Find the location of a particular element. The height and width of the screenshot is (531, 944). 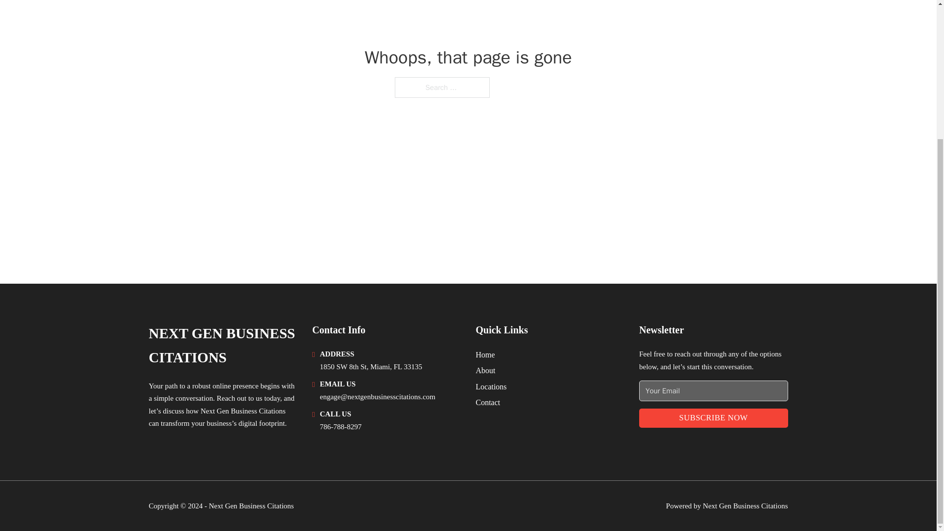

SUBSCRIBE NOW is located at coordinates (713, 418).